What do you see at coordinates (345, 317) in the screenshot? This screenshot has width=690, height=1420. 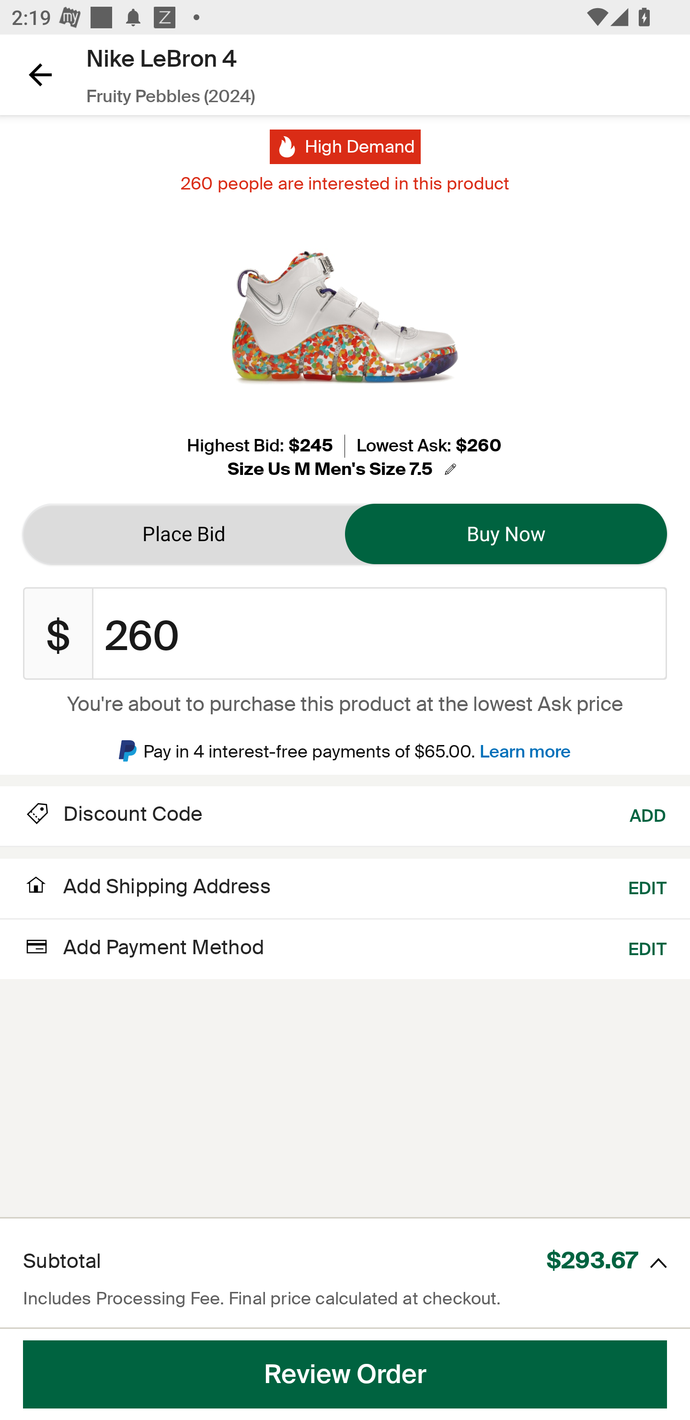 I see `Sneaker Image` at bounding box center [345, 317].